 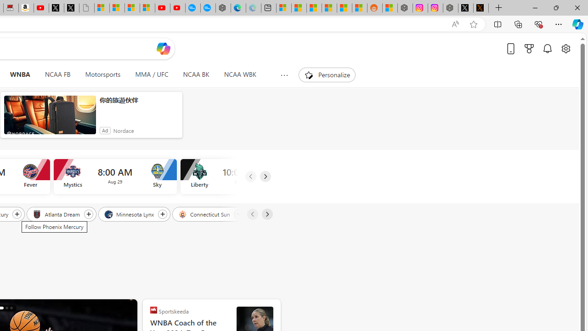 I want to click on Next, so click(x=266, y=214).